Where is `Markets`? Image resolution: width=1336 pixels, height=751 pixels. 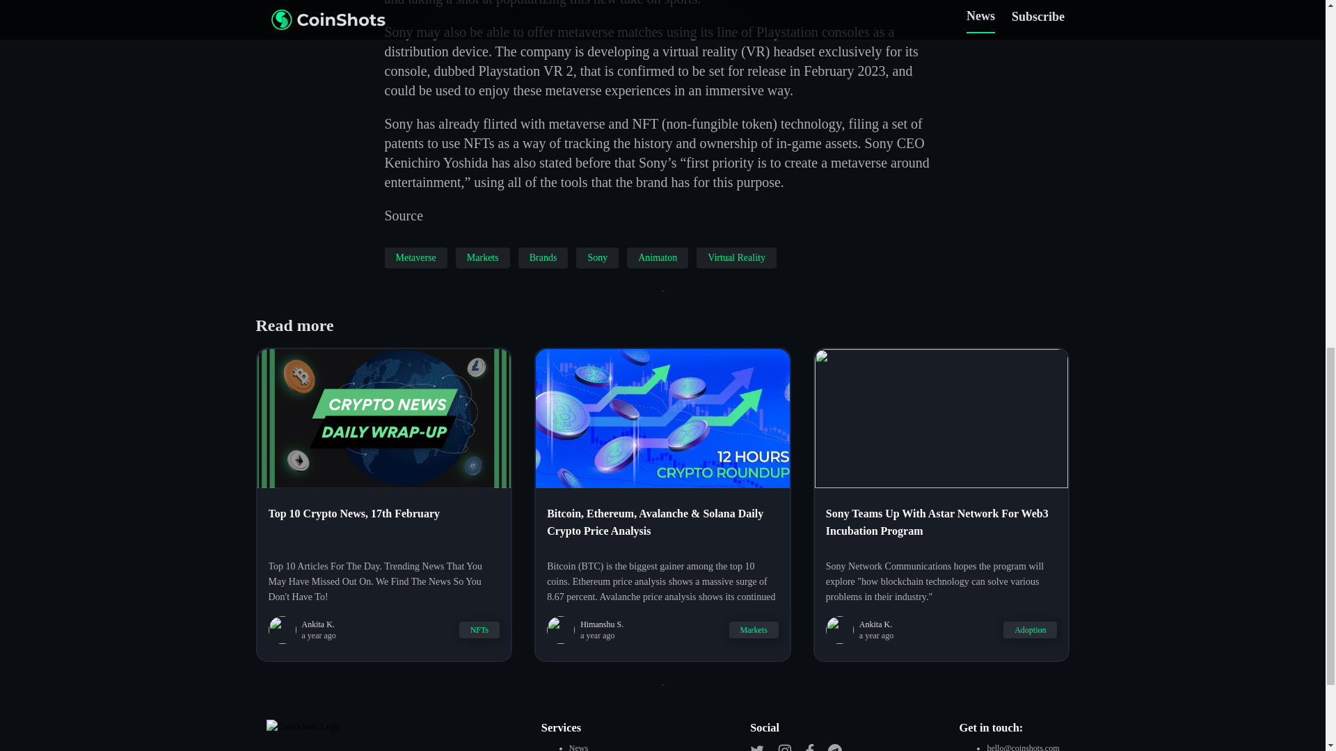
Markets is located at coordinates (483, 257).